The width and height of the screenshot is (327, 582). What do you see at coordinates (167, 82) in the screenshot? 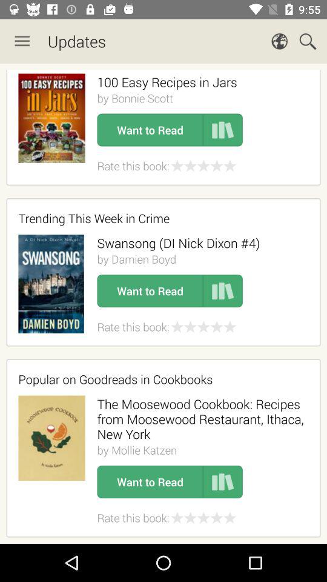
I see `open 100 easy recipes` at bounding box center [167, 82].